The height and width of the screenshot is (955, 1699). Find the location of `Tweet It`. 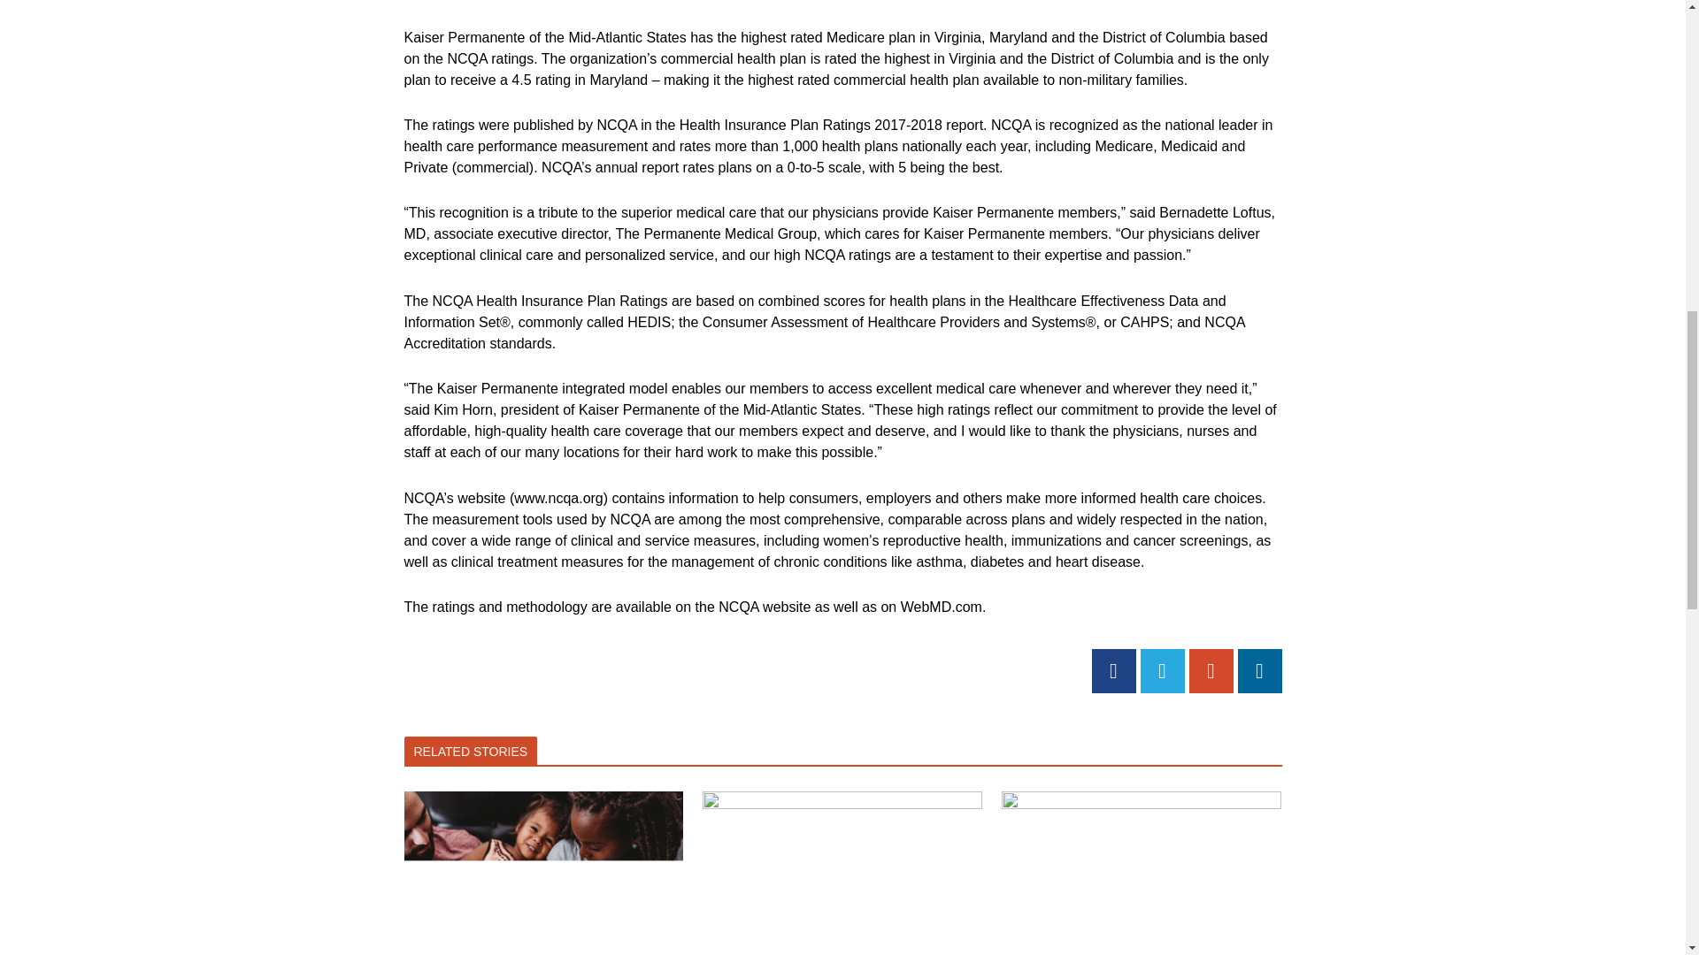

Tweet It is located at coordinates (1162, 671).